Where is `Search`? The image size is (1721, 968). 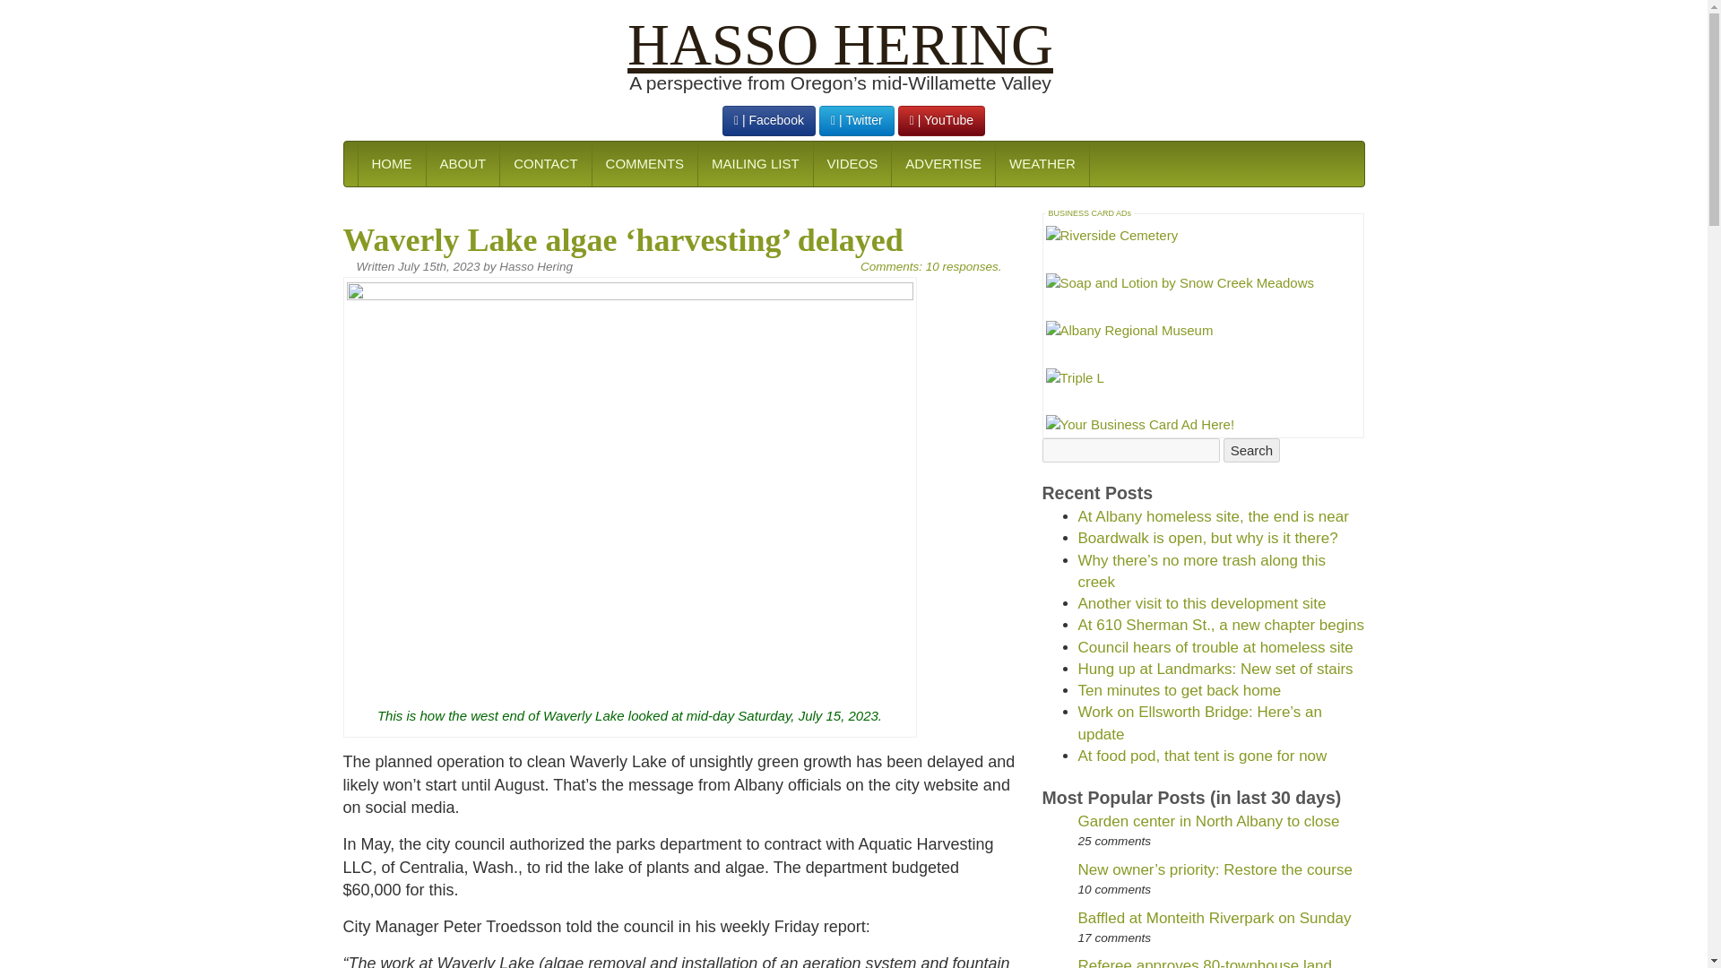
Search is located at coordinates (1251, 961).